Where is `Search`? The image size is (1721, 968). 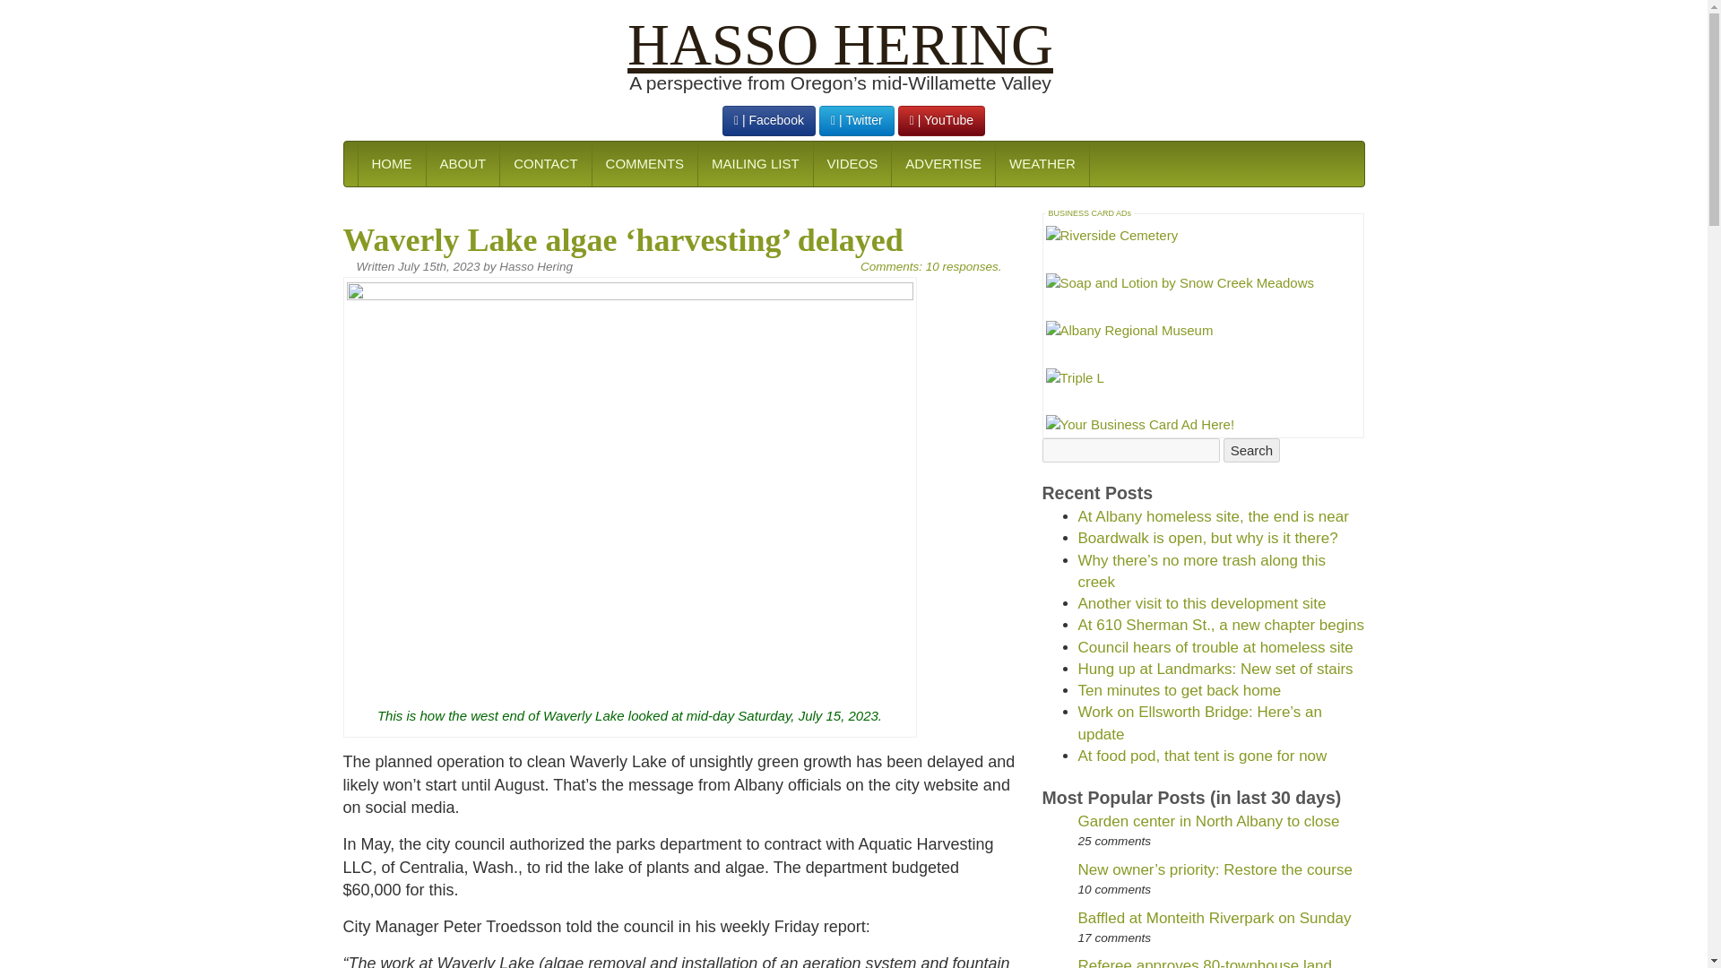
Search is located at coordinates (1251, 961).